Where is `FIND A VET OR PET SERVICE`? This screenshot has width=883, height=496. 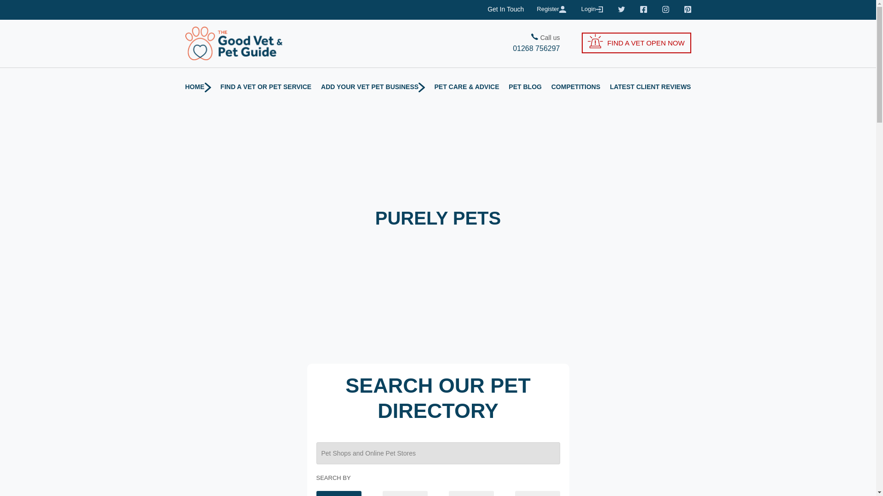 FIND A VET OR PET SERVICE is located at coordinates (266, 86).